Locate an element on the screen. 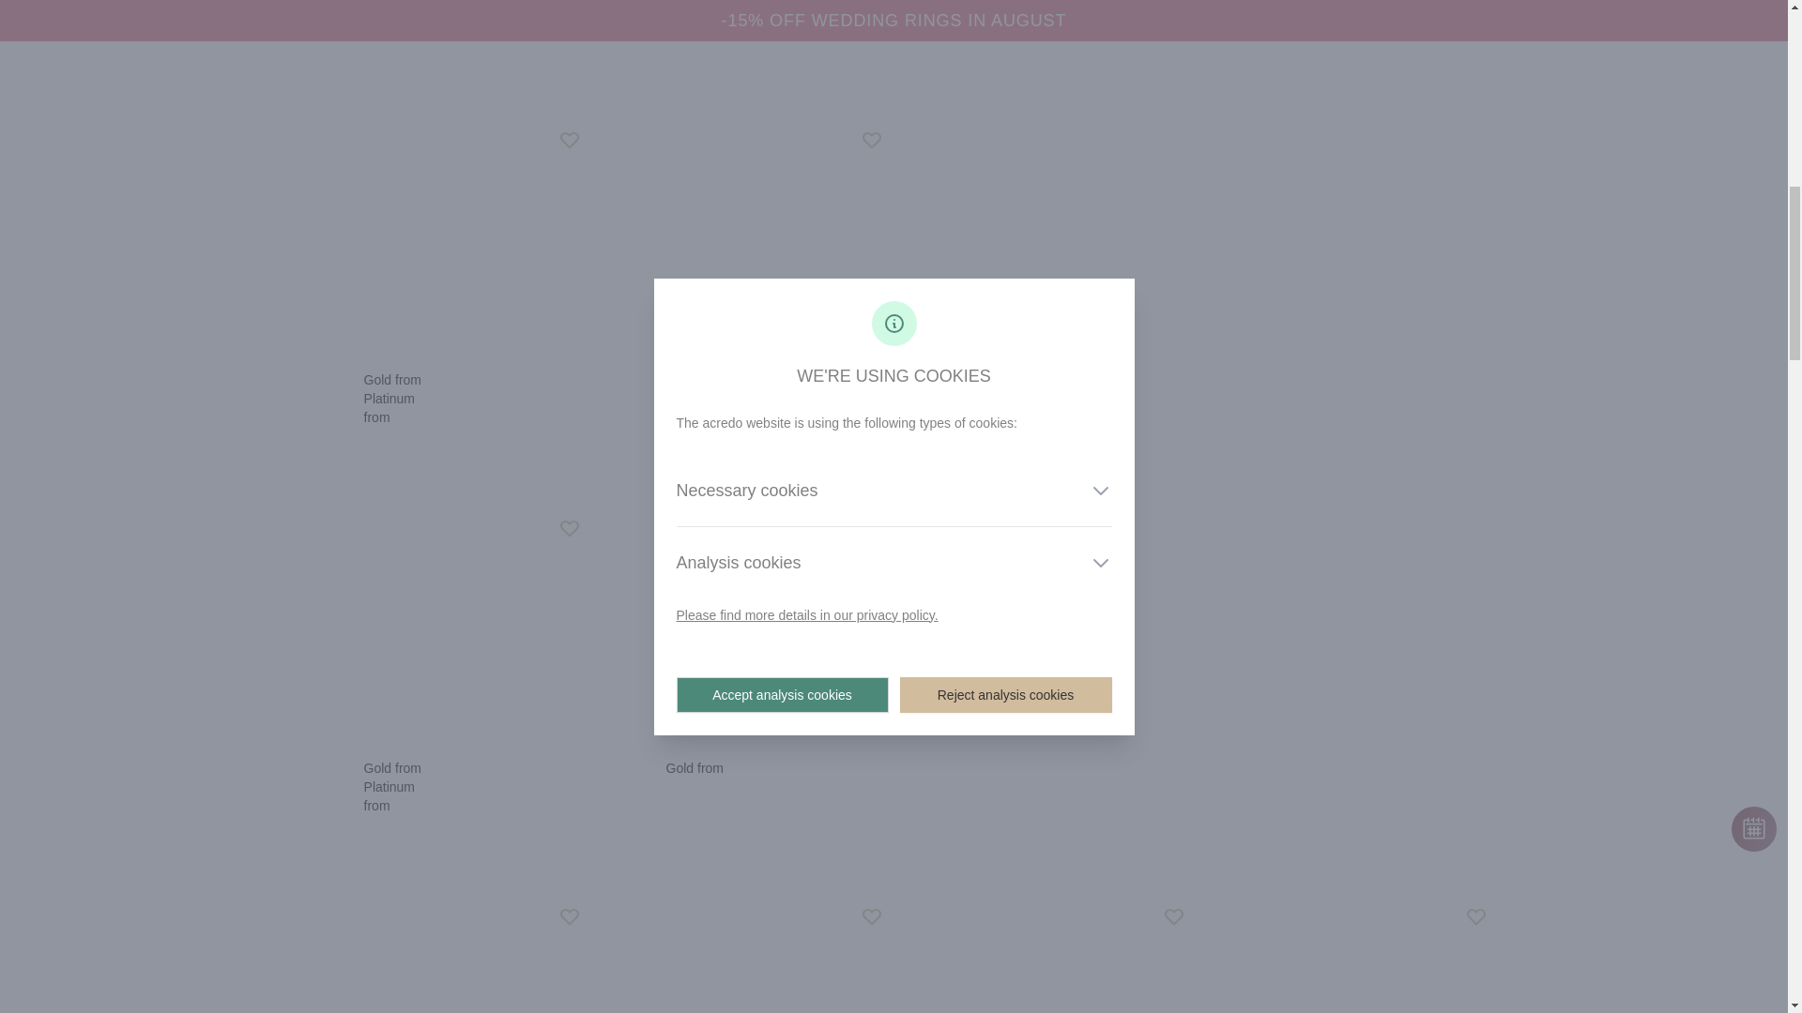  A-2346-6 is located at coordinates (439, 627).